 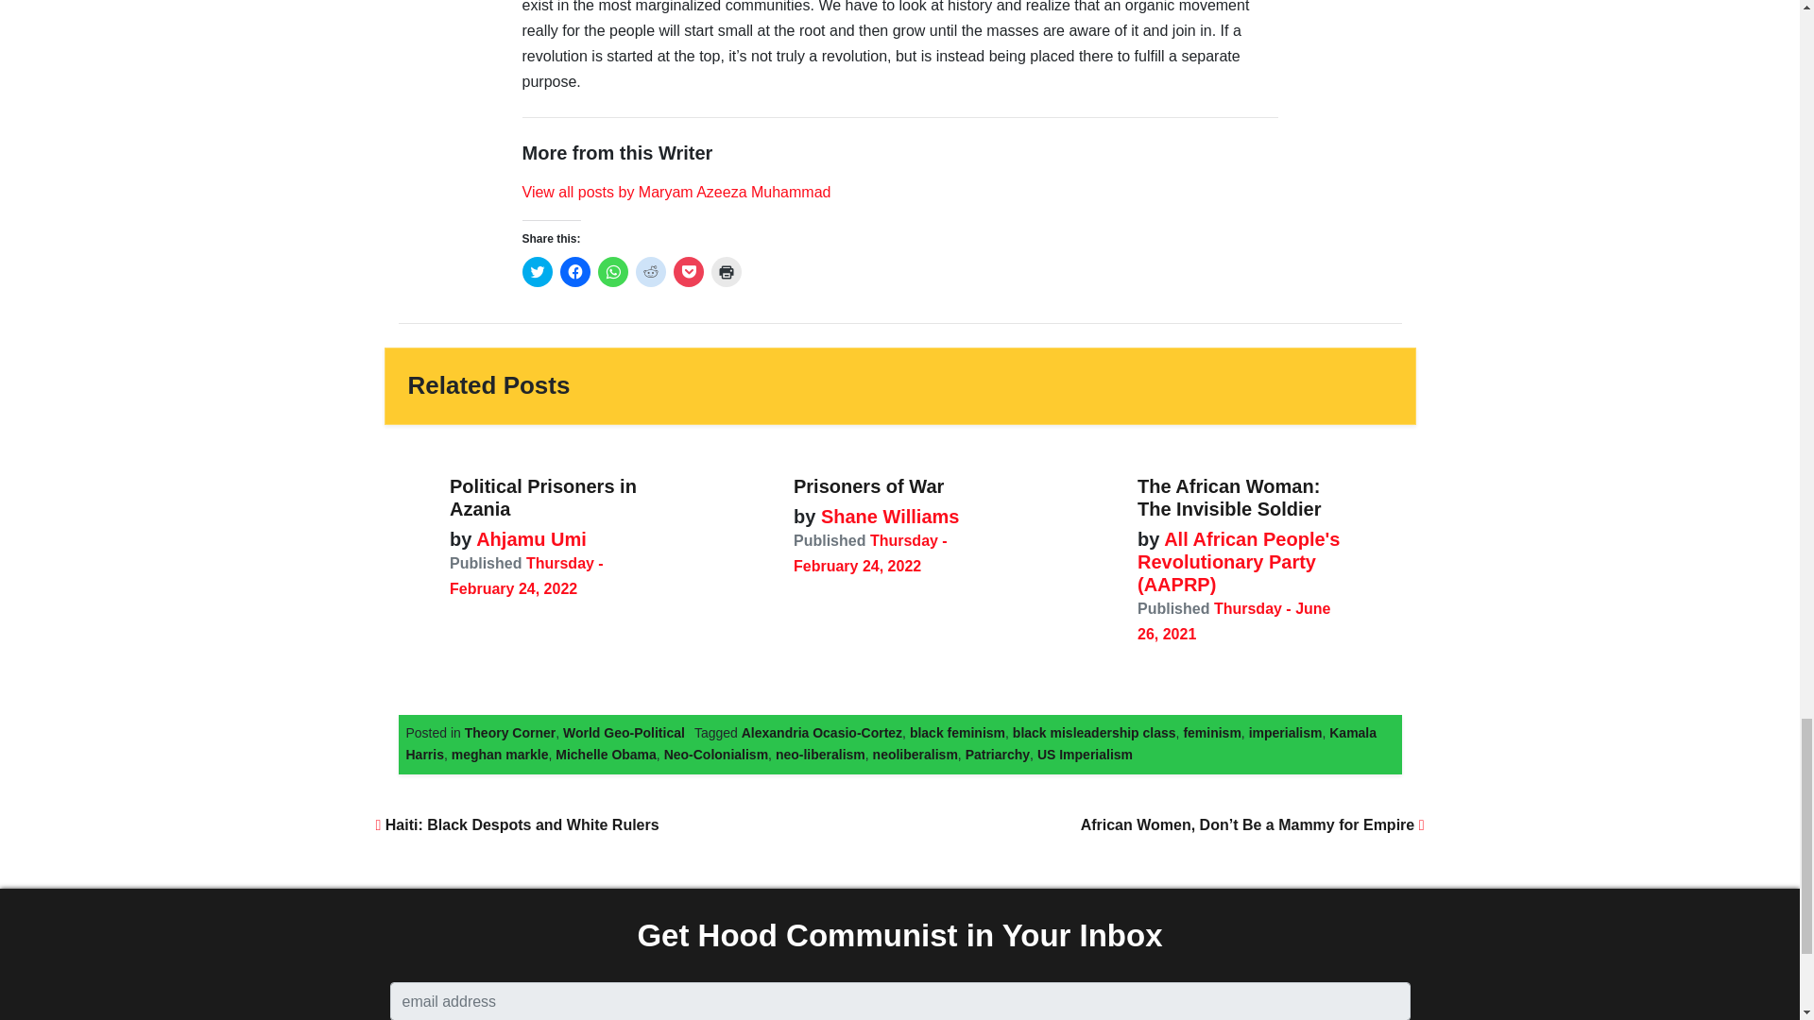 I want to click on View all posts by this author., so click(x=676, y=192).